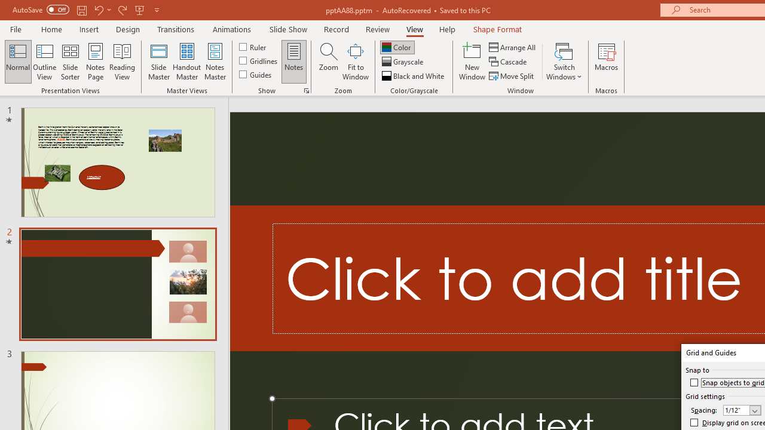 The image size is (765, 430). I want to click on Notes Page, so click(96, 61).